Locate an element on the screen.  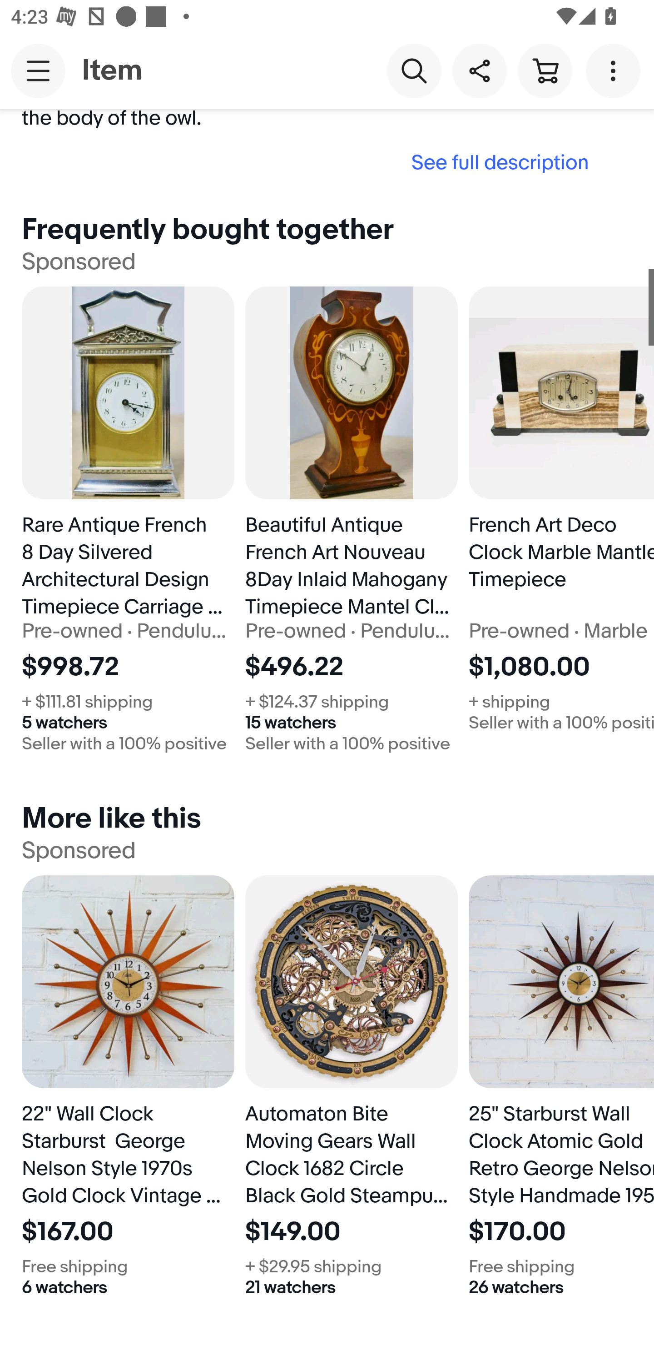
Cart button shopping cart is located at coordinates (545, 70).